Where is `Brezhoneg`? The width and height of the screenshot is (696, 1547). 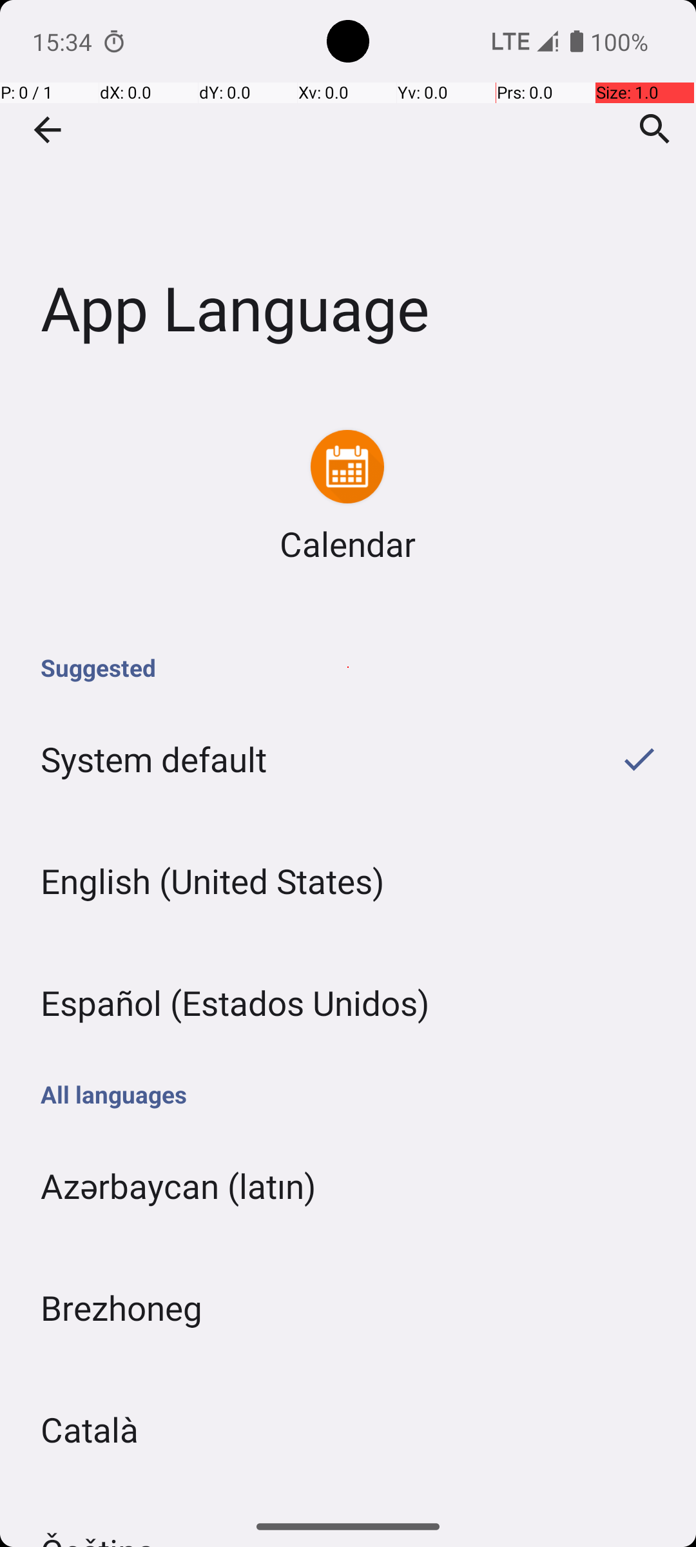
Brezhoneg is located at coordinates (348, 1307).